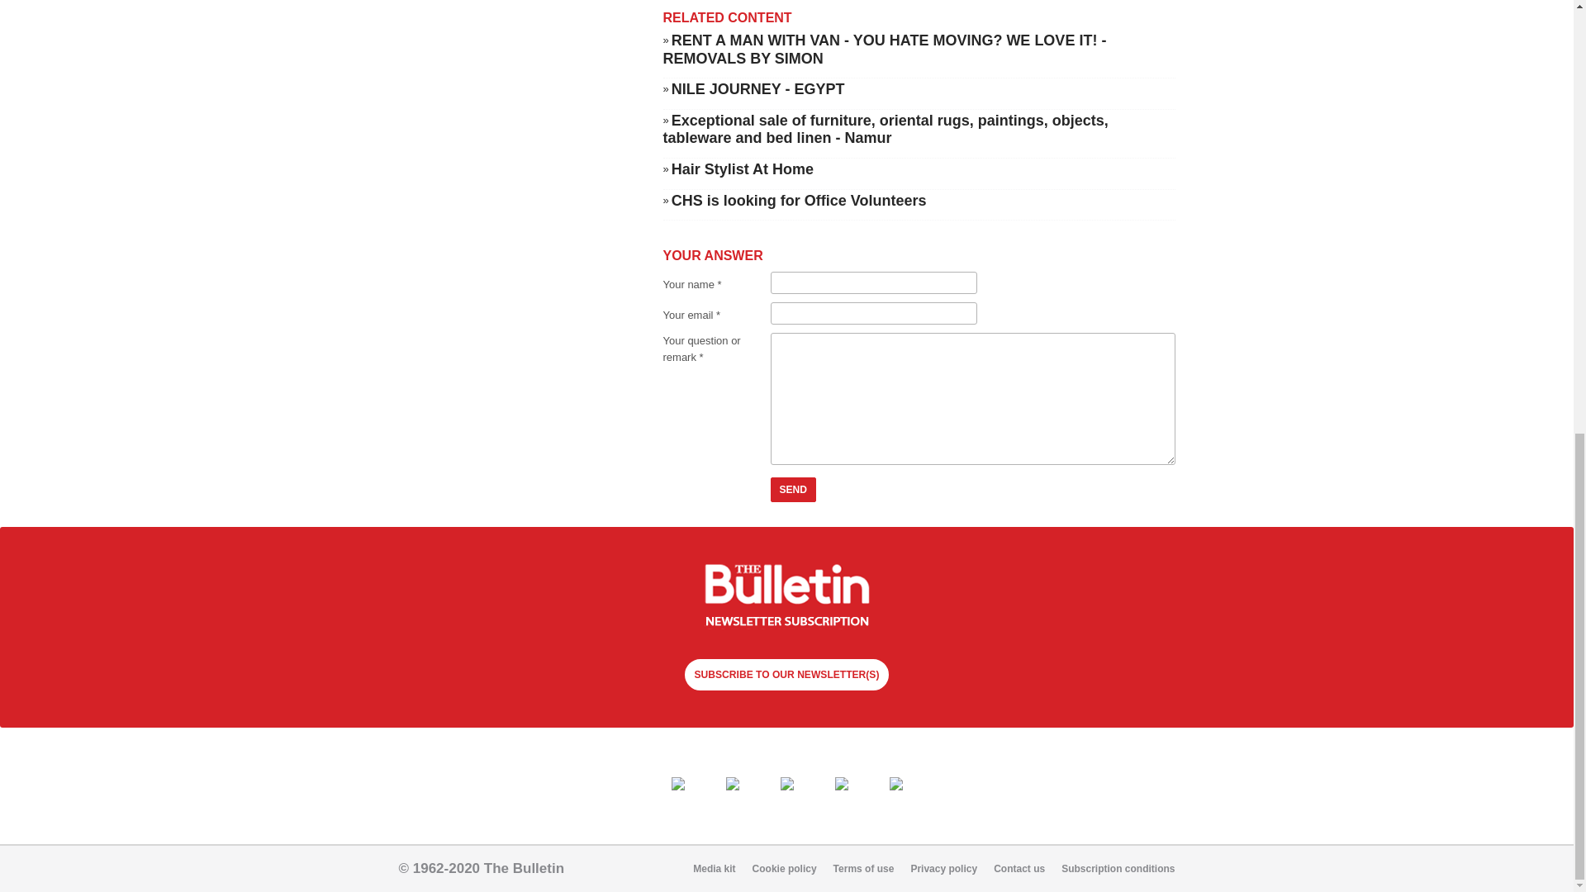 The image size is (1586, 892). What do you see at coordinates (793, 489) in the screenshot?
I see `Send` at bounding box center [793, 489].